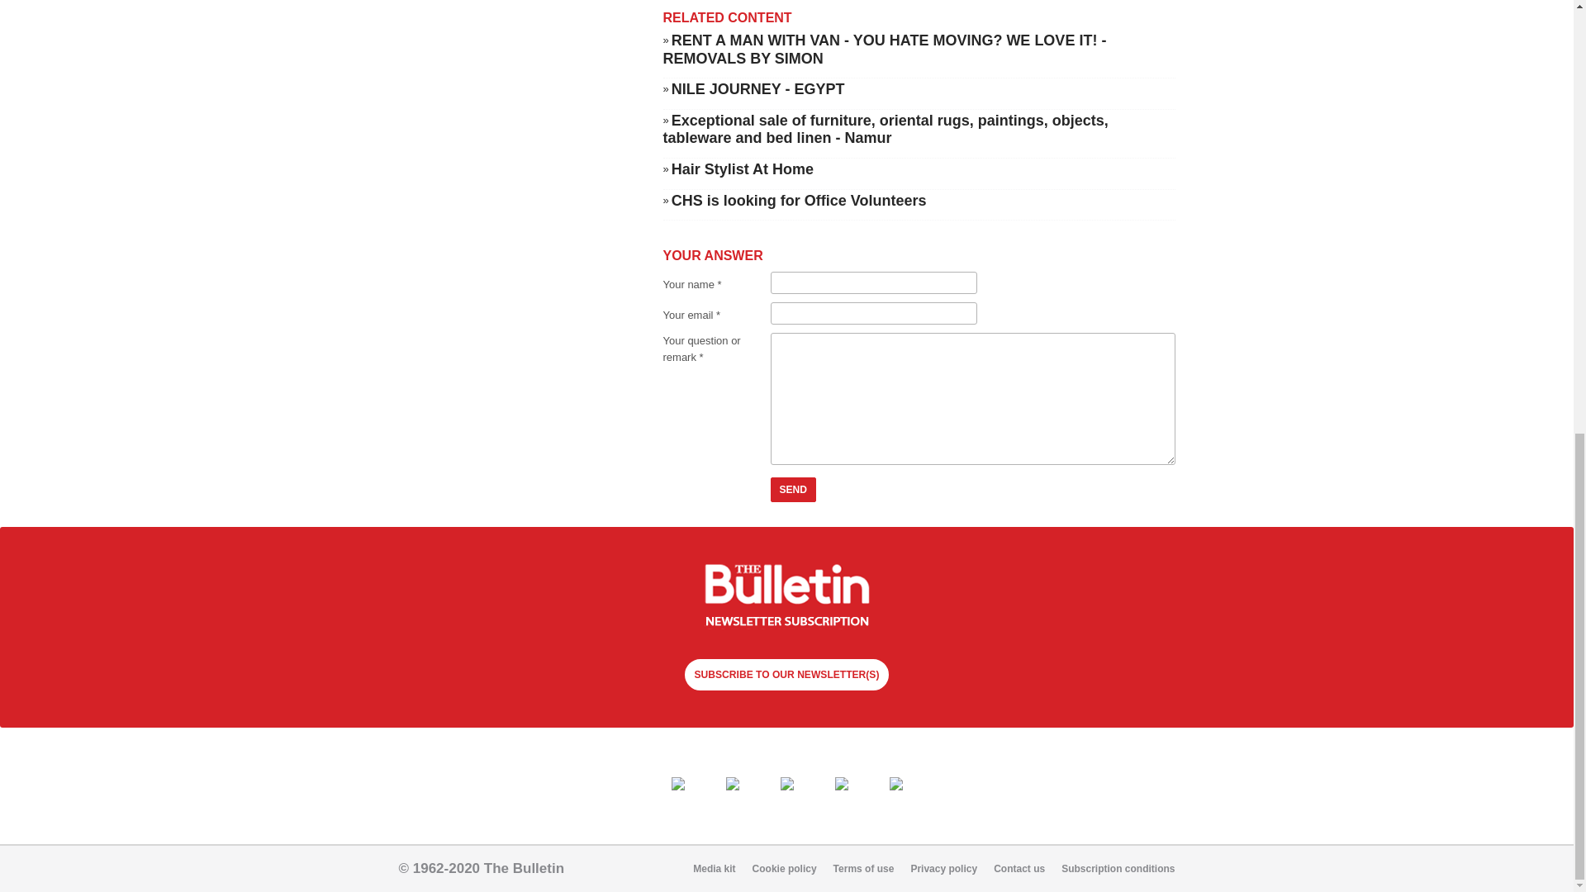 The image size is (1586, 892). What do you see at coordinates (793, 489) in the screenshot?
I see `Send` at bounding box center [793, 489].